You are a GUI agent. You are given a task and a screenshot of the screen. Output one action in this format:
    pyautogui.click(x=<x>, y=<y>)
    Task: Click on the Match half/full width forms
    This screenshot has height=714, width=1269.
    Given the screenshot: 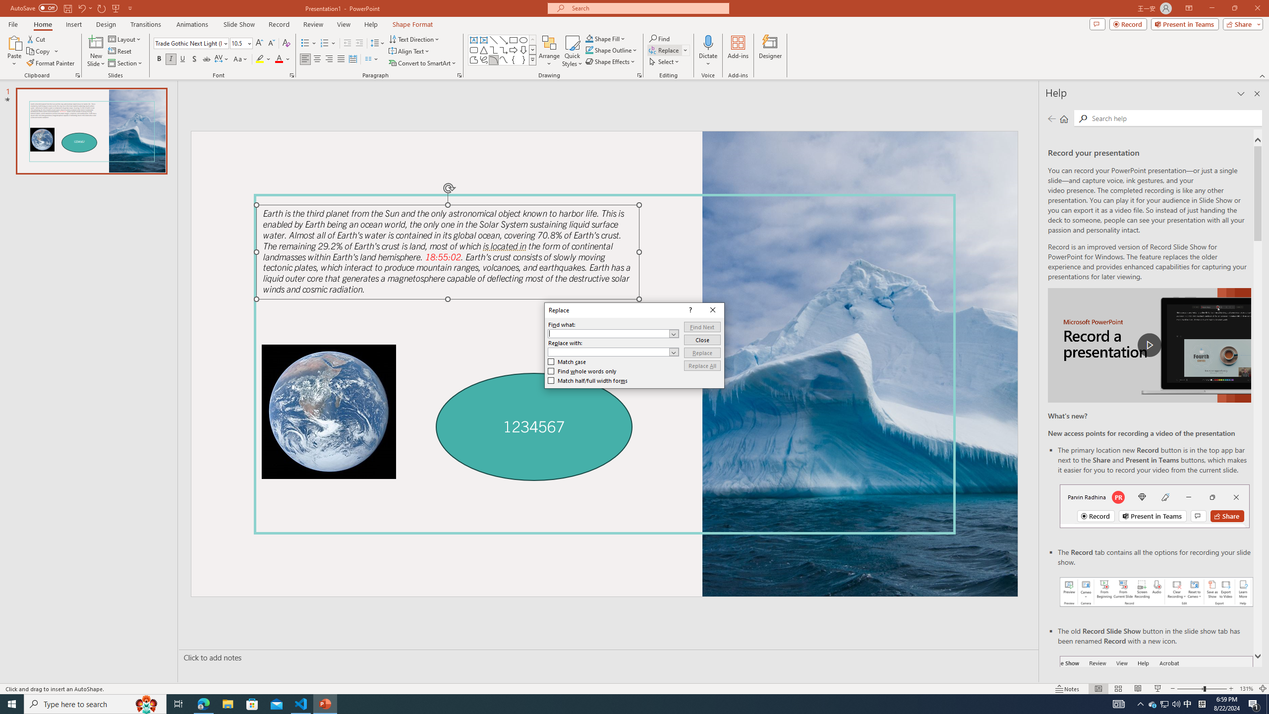 What is the action you would take?
    pyautogui.click(x=588, y=381)
    